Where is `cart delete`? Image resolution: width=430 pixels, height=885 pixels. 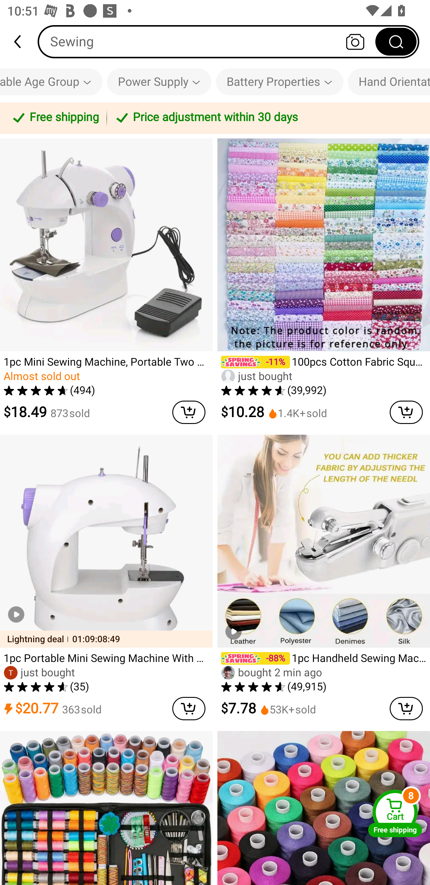
cart delete is located at coordinates (189, 412).